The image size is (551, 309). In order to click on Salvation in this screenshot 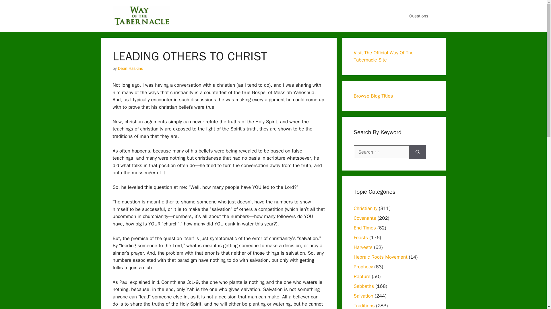, I will do `click(363, 296)`.